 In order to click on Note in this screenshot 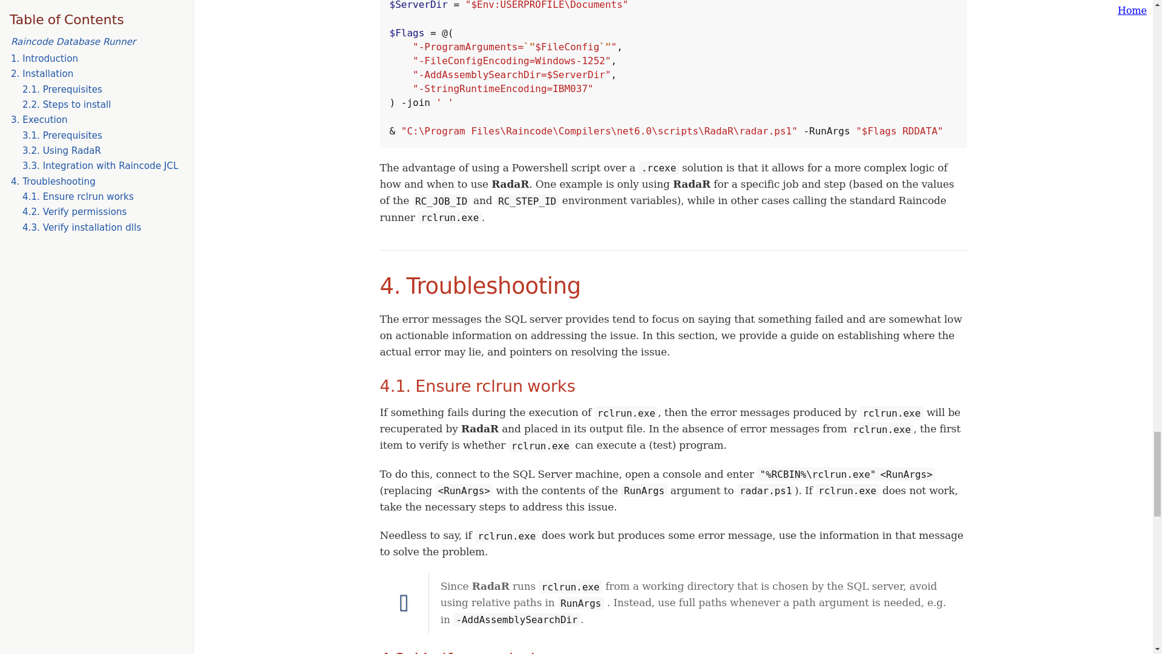, I will do `click(404, 603)`.